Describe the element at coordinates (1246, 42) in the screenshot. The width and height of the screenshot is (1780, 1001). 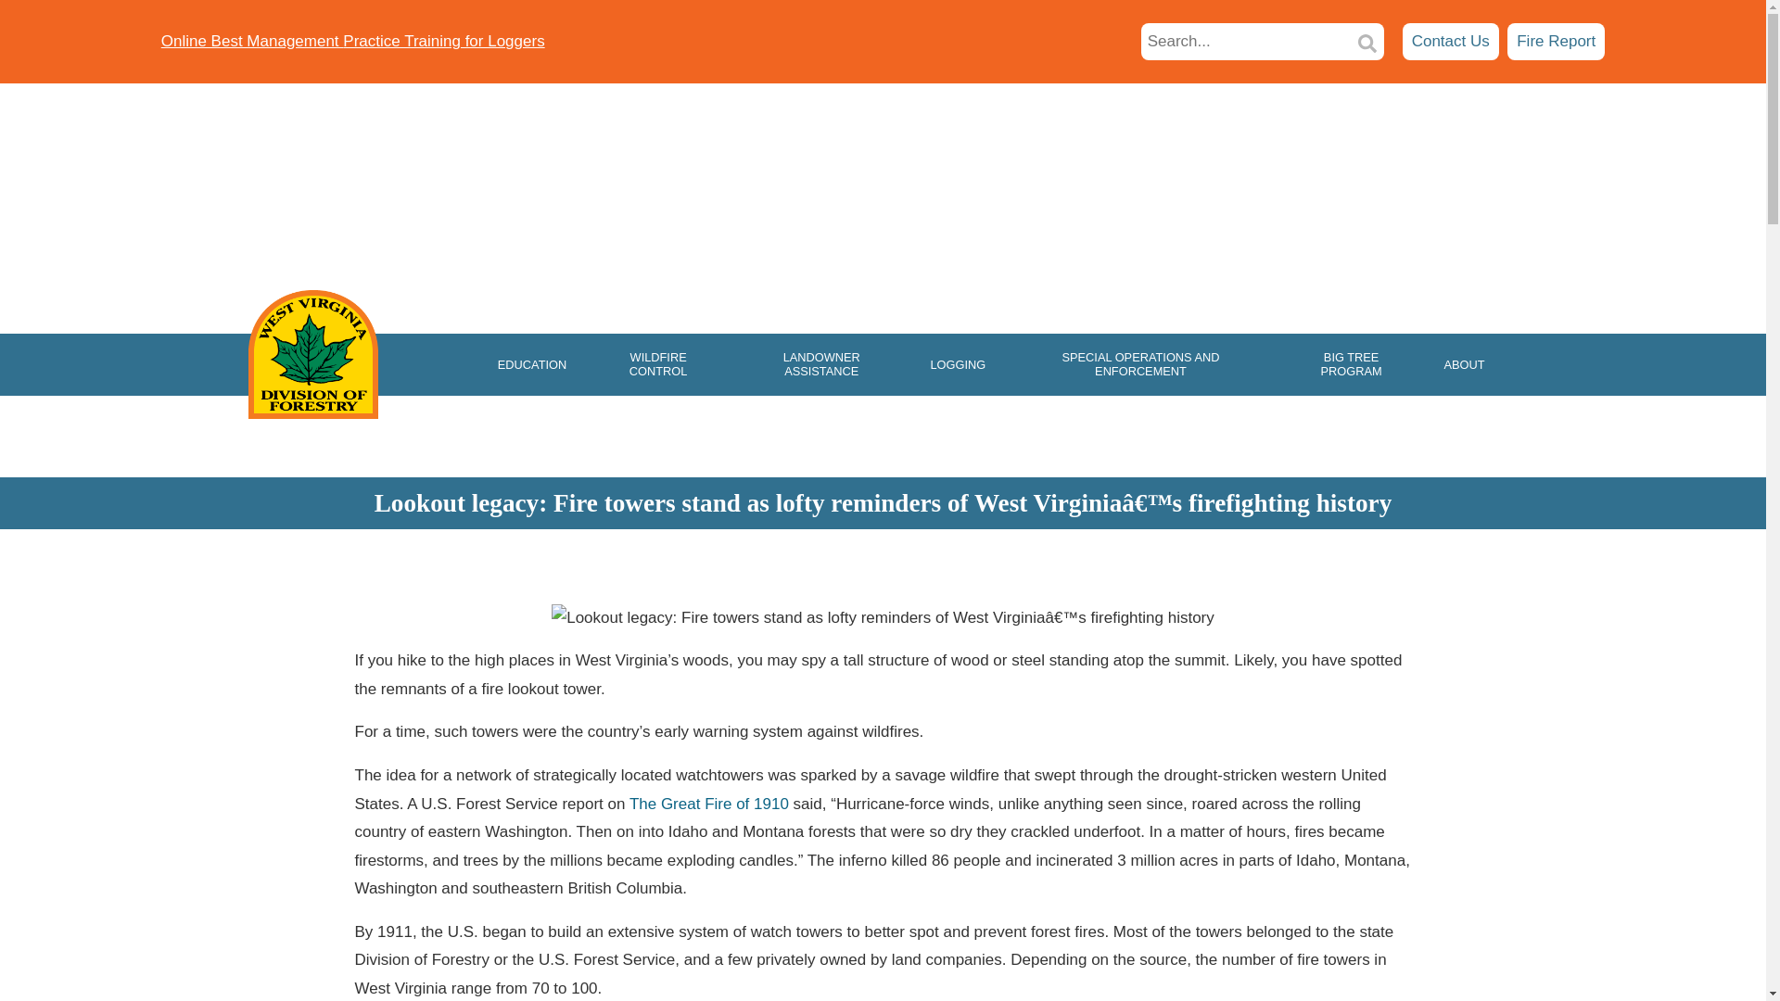
I see `Search` at that location.